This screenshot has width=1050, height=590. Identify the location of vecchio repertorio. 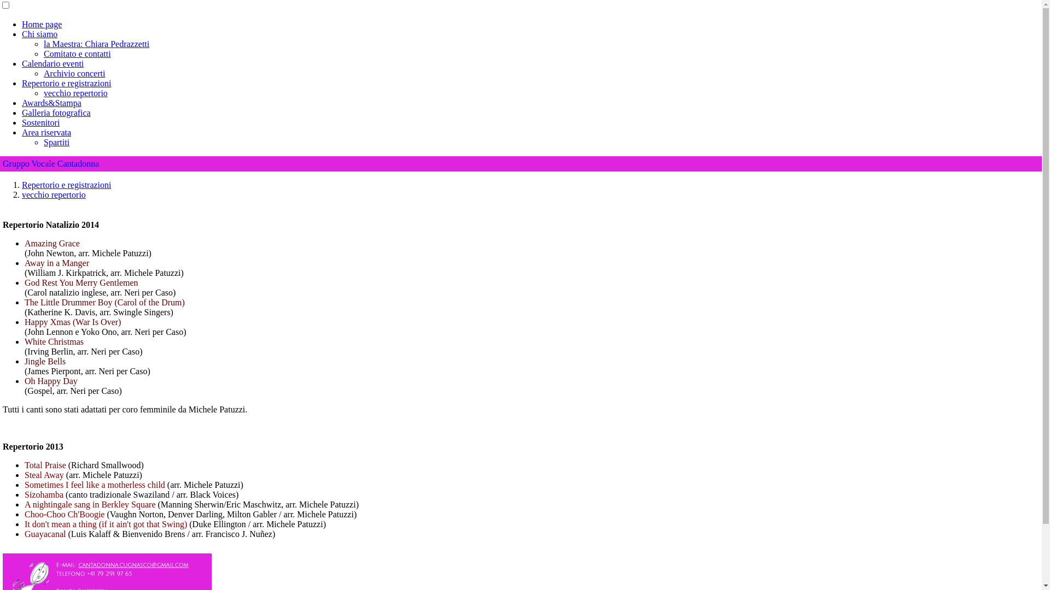
(54, 194).